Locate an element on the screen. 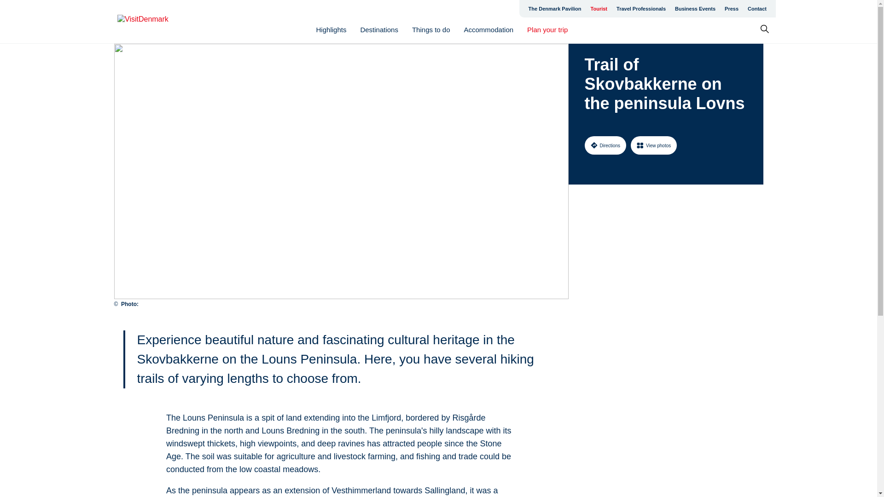 This screenshot has width=884, height=497. Highlights is located at coordinates (331, 29).